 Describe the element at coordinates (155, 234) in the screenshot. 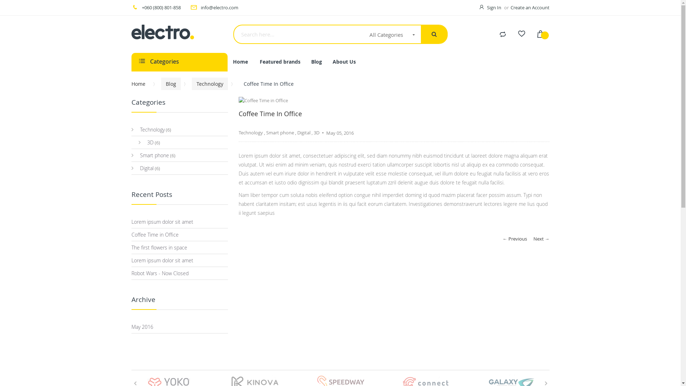

I see `Coffee Time in Office` at that location.